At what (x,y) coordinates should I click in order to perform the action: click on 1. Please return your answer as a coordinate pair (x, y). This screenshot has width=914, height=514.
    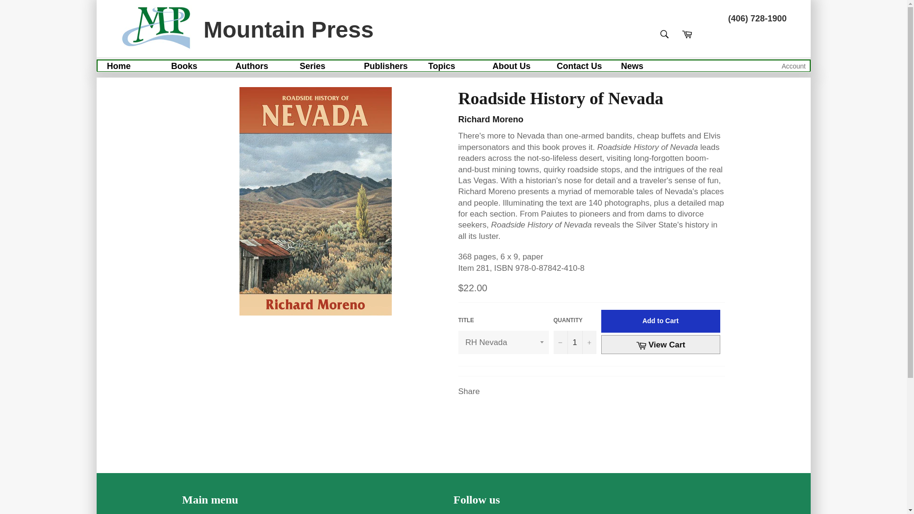
    Looking at the image, I should click on (574, 343).